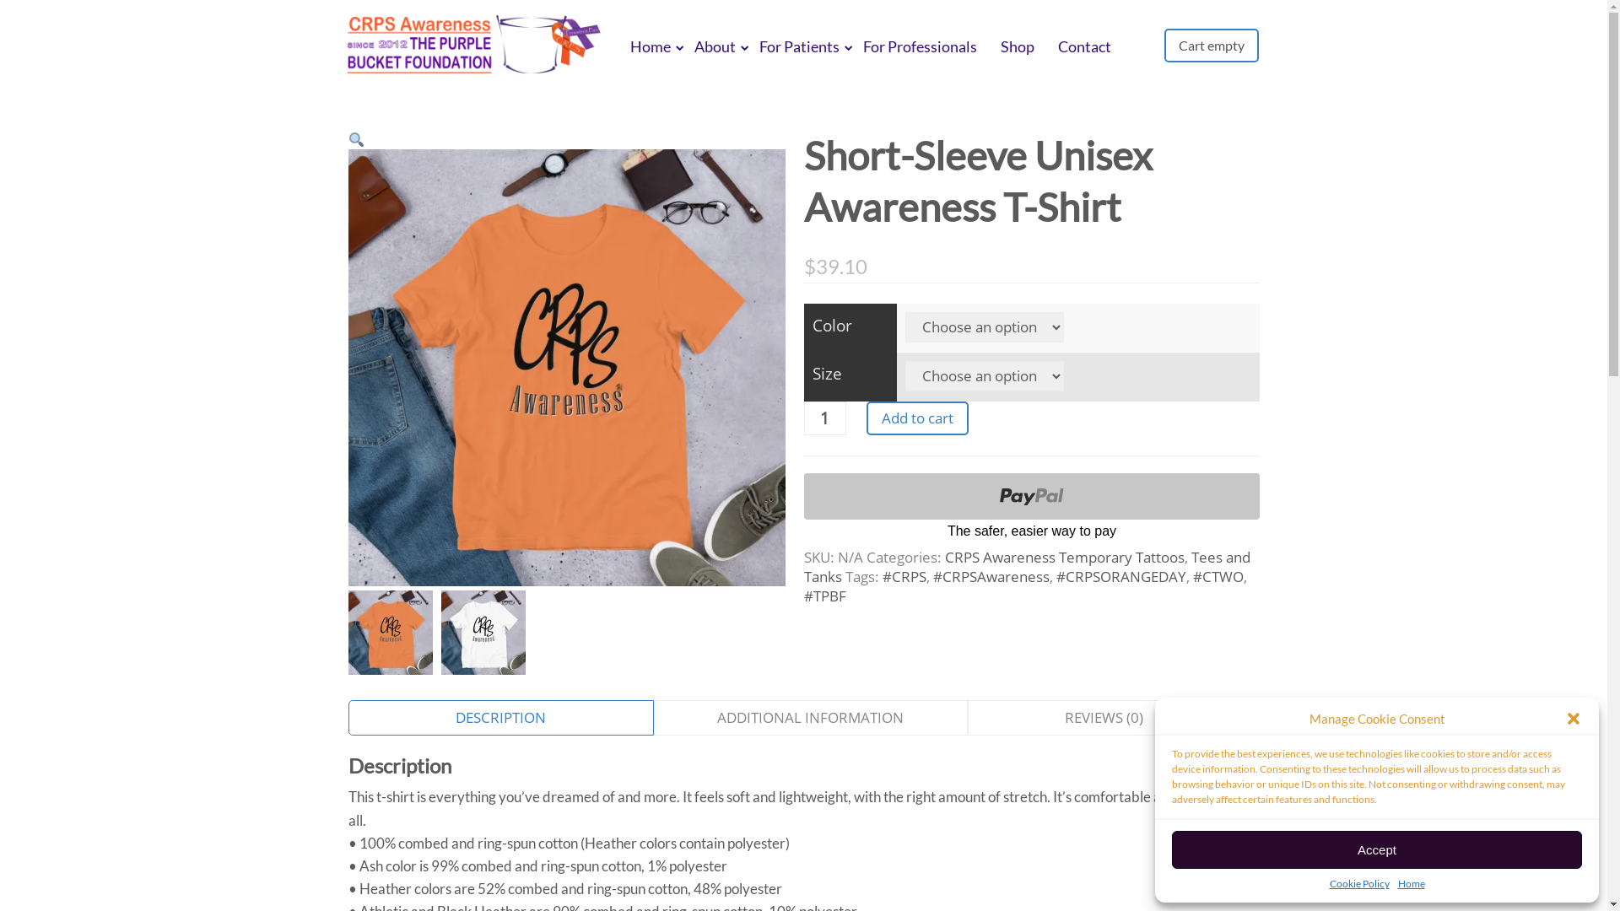 This screenshot has width=1620, height=911. Describe the element at coordinates (920, 46) in the screenshot. I see `For Professionals` at that location.